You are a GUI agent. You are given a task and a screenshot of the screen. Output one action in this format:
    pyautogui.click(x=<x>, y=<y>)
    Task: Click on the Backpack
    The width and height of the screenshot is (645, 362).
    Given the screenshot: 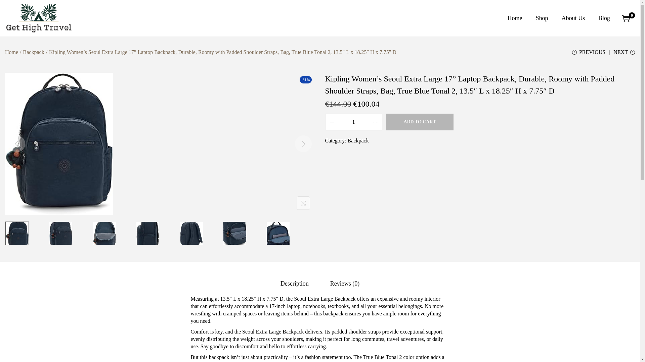 What is the action you would take?
    pyautogui.click(x=34, y=52)
    